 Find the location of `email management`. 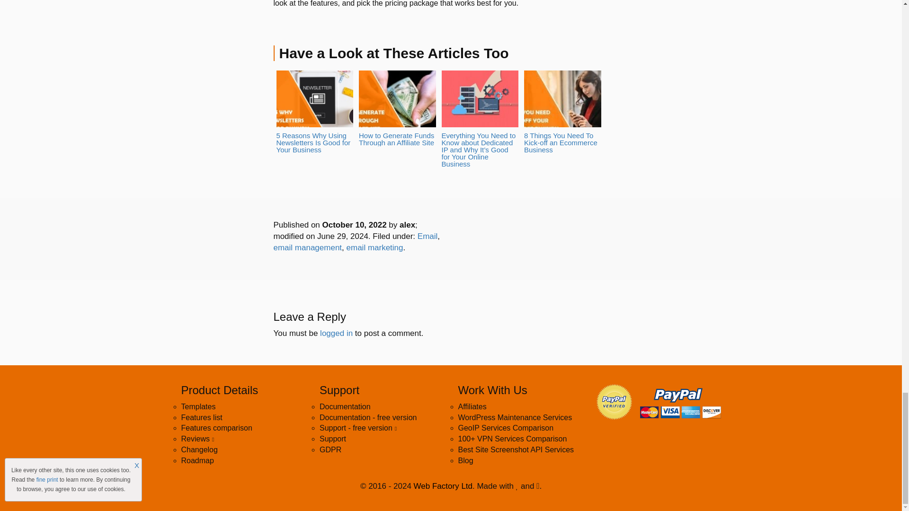

email management is located at coordinates (308, 248).